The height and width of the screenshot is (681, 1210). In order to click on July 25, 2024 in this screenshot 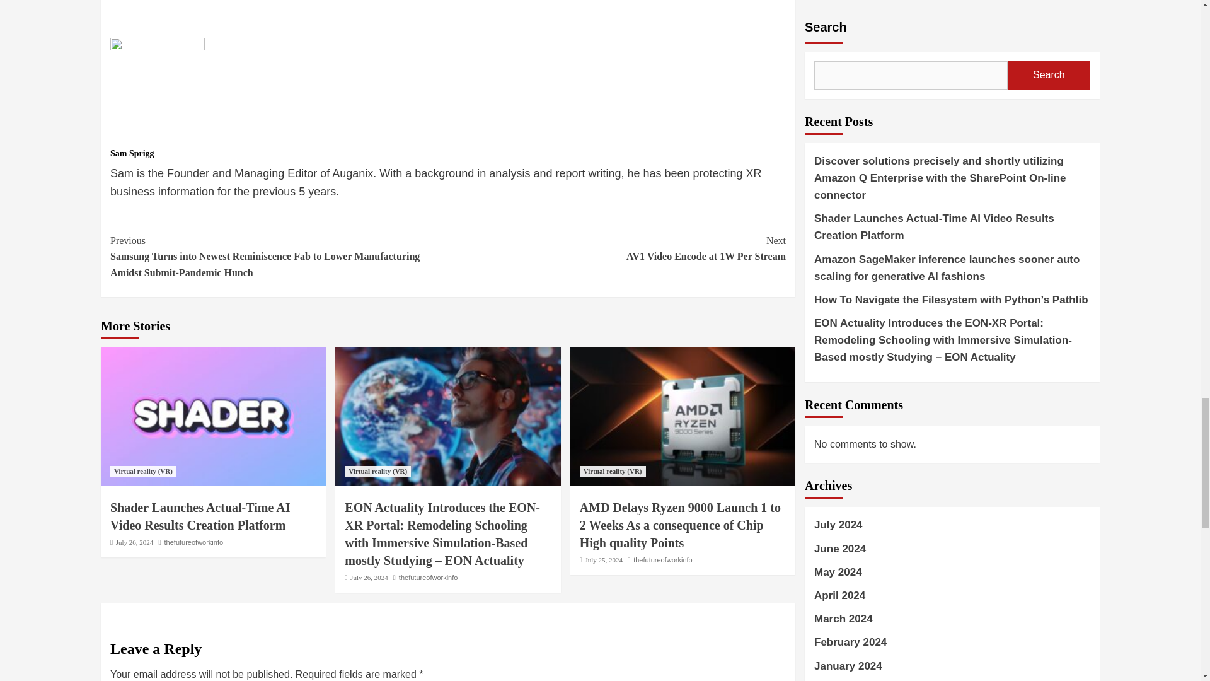, I will do `click(604, 560)`.